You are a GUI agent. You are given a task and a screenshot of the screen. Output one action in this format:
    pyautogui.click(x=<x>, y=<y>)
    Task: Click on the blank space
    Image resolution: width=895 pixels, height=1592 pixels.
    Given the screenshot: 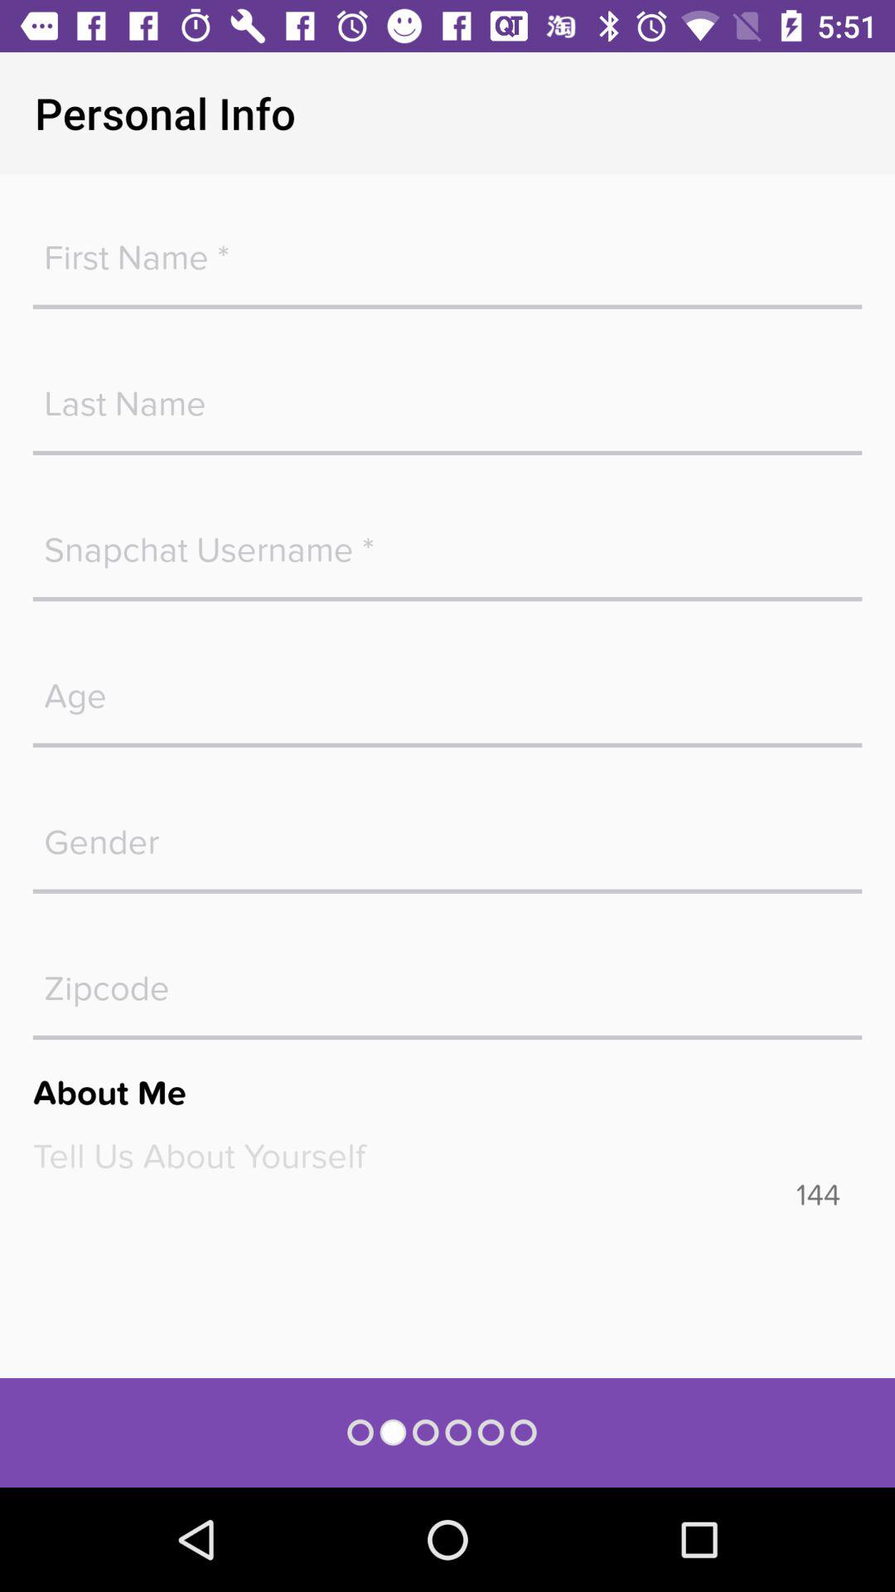 What is the action you would take?
    pyautogui.click(x=447, y=541)
    